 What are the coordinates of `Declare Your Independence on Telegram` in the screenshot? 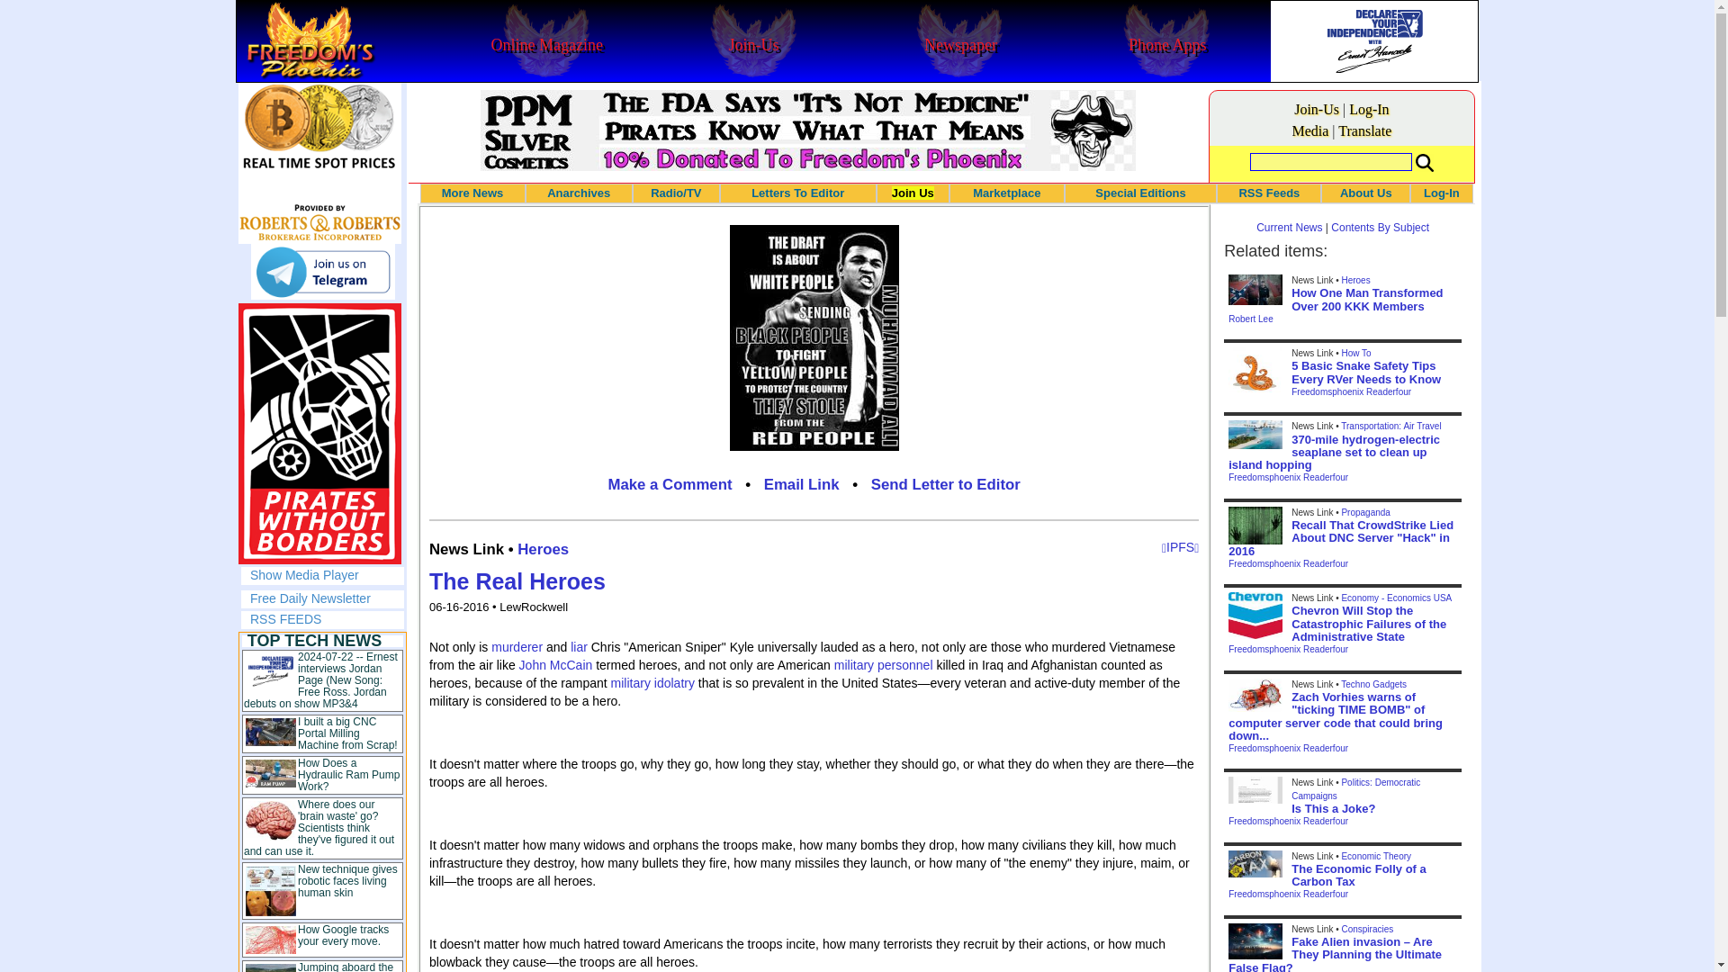 It's located at (322, 272).